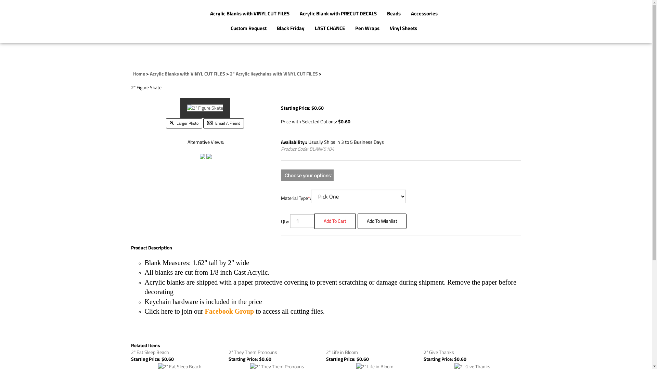 This screenshot has width=657, height=369. I want to click on 2" Figure Skate, so click(205, 108).